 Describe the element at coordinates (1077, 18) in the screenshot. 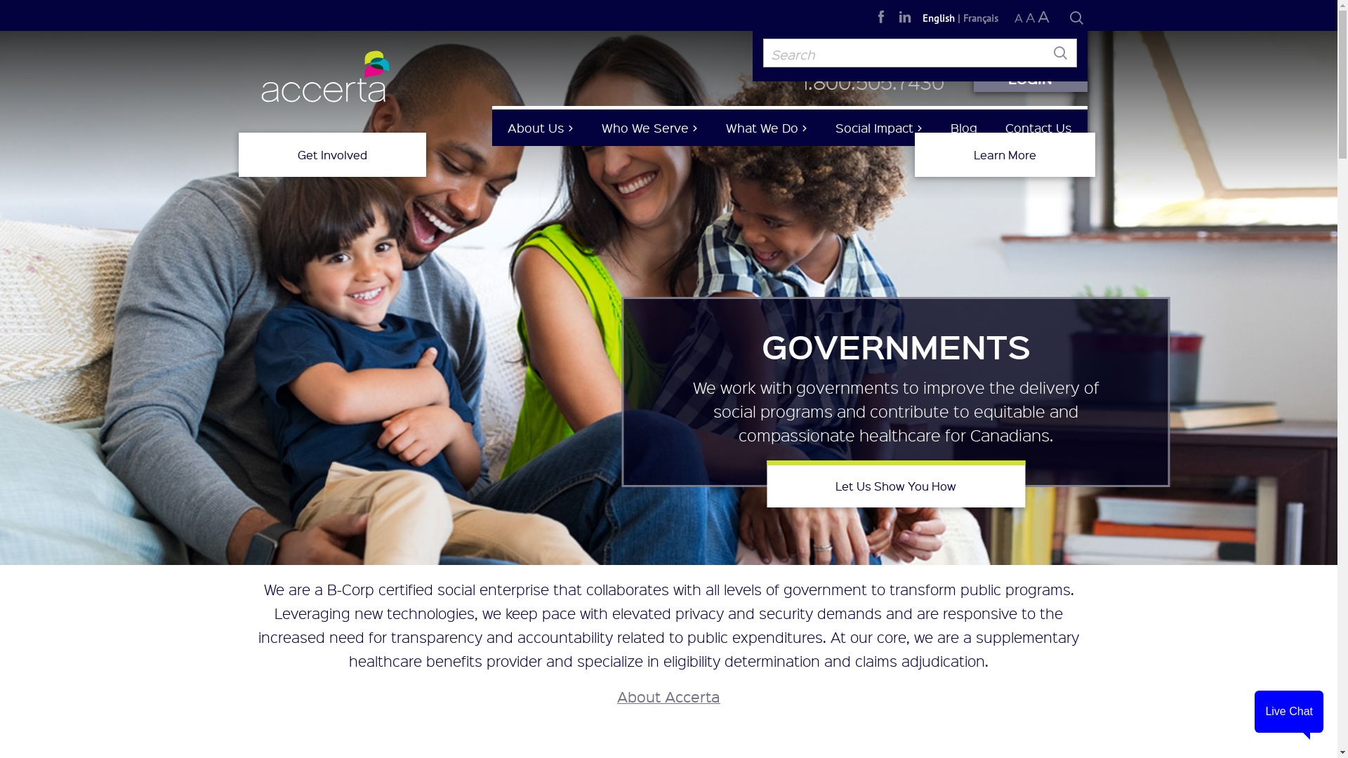

I see `Search` at that location.